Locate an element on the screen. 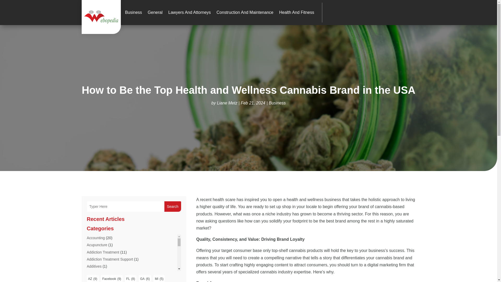 The image size is (501, 282). Liane Metz is located at coordinates (227, 103).